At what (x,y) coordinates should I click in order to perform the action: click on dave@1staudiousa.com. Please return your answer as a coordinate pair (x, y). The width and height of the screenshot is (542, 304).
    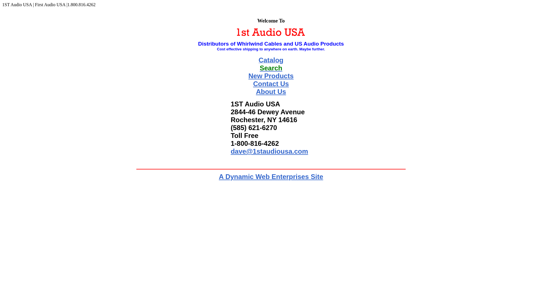
    Looking at the image, I should click on (269, 151).